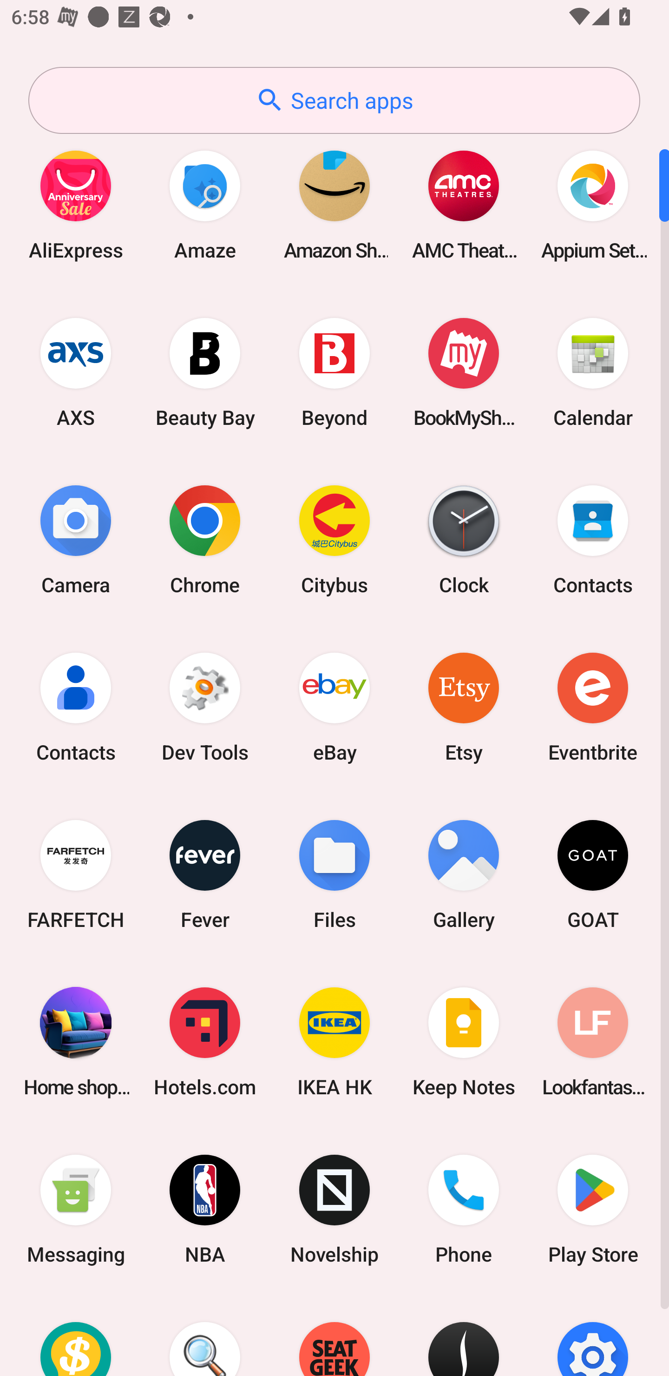 The height and width of the screenshot is (1376, 669). Describe the element at coordinates (205, 1041) in the screenshot. I see `Hotels.com` at that location.